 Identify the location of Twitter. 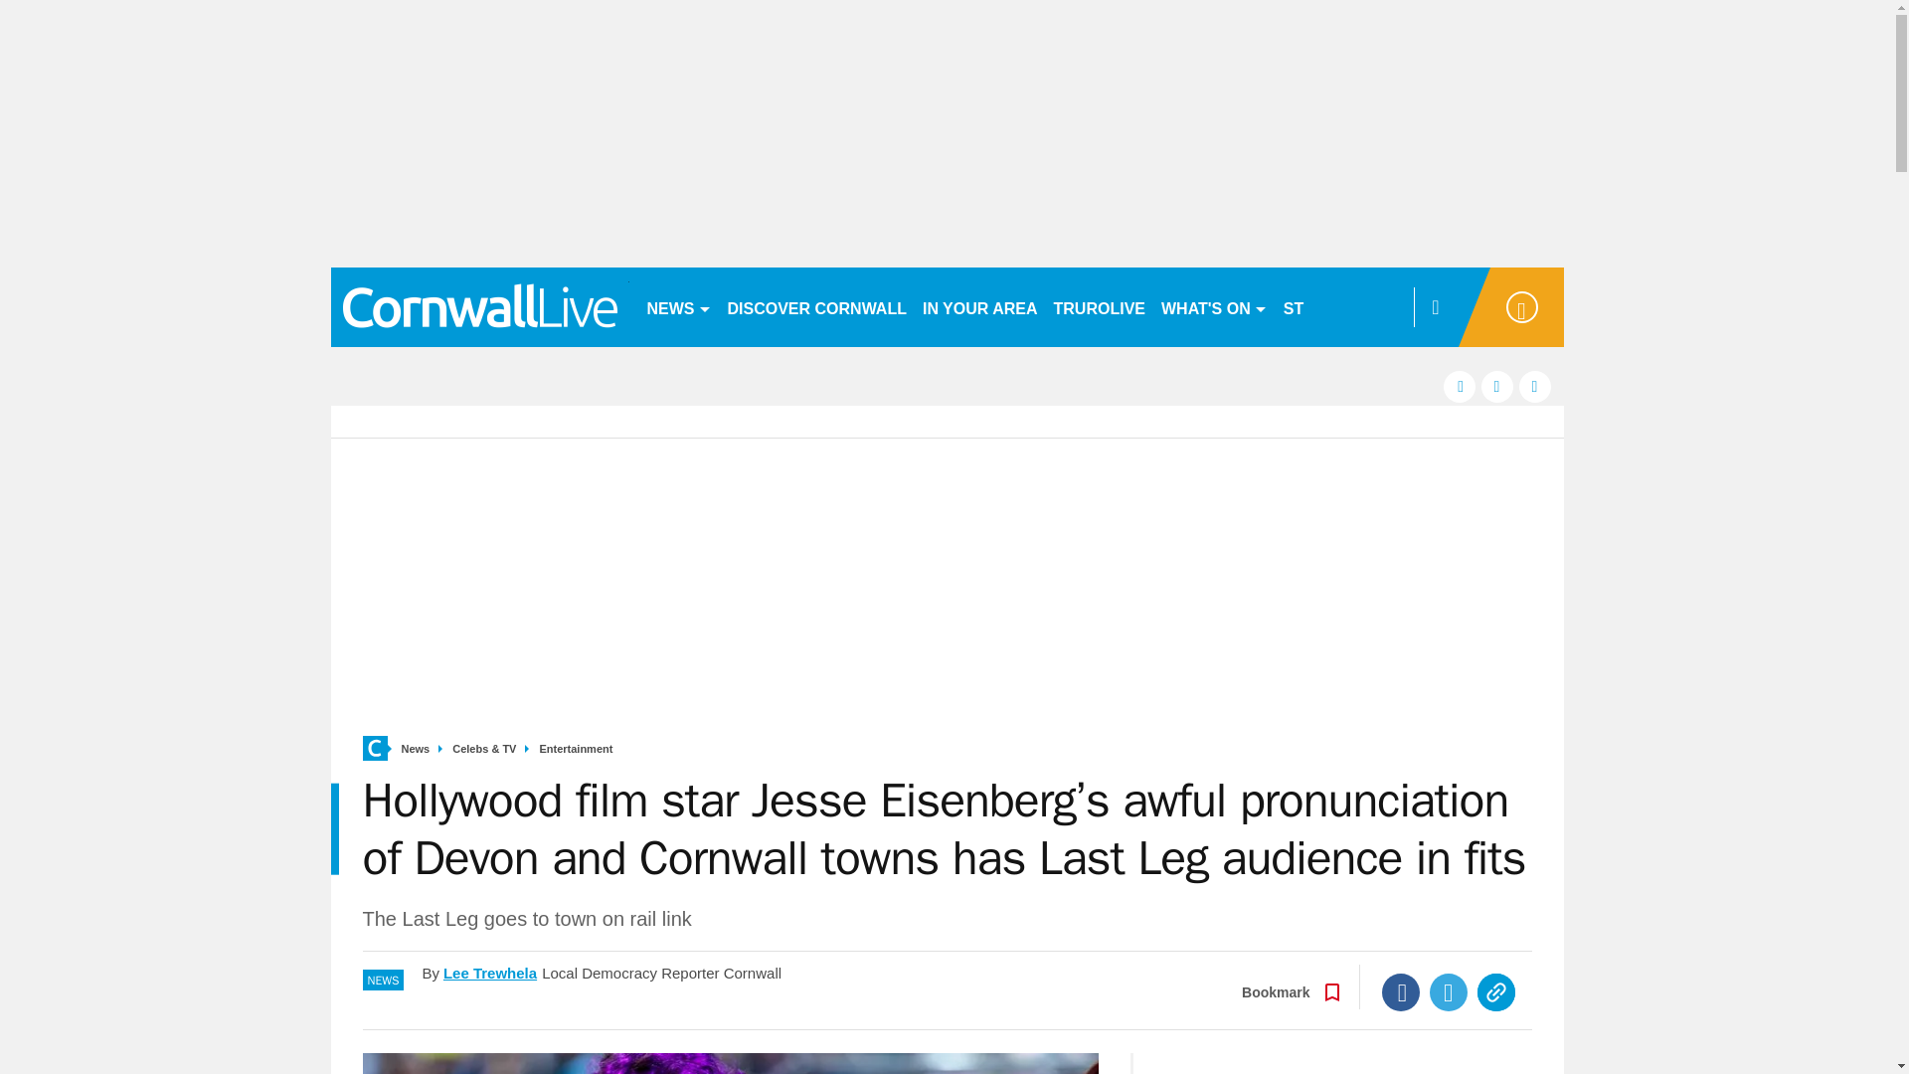
(1449, 992).